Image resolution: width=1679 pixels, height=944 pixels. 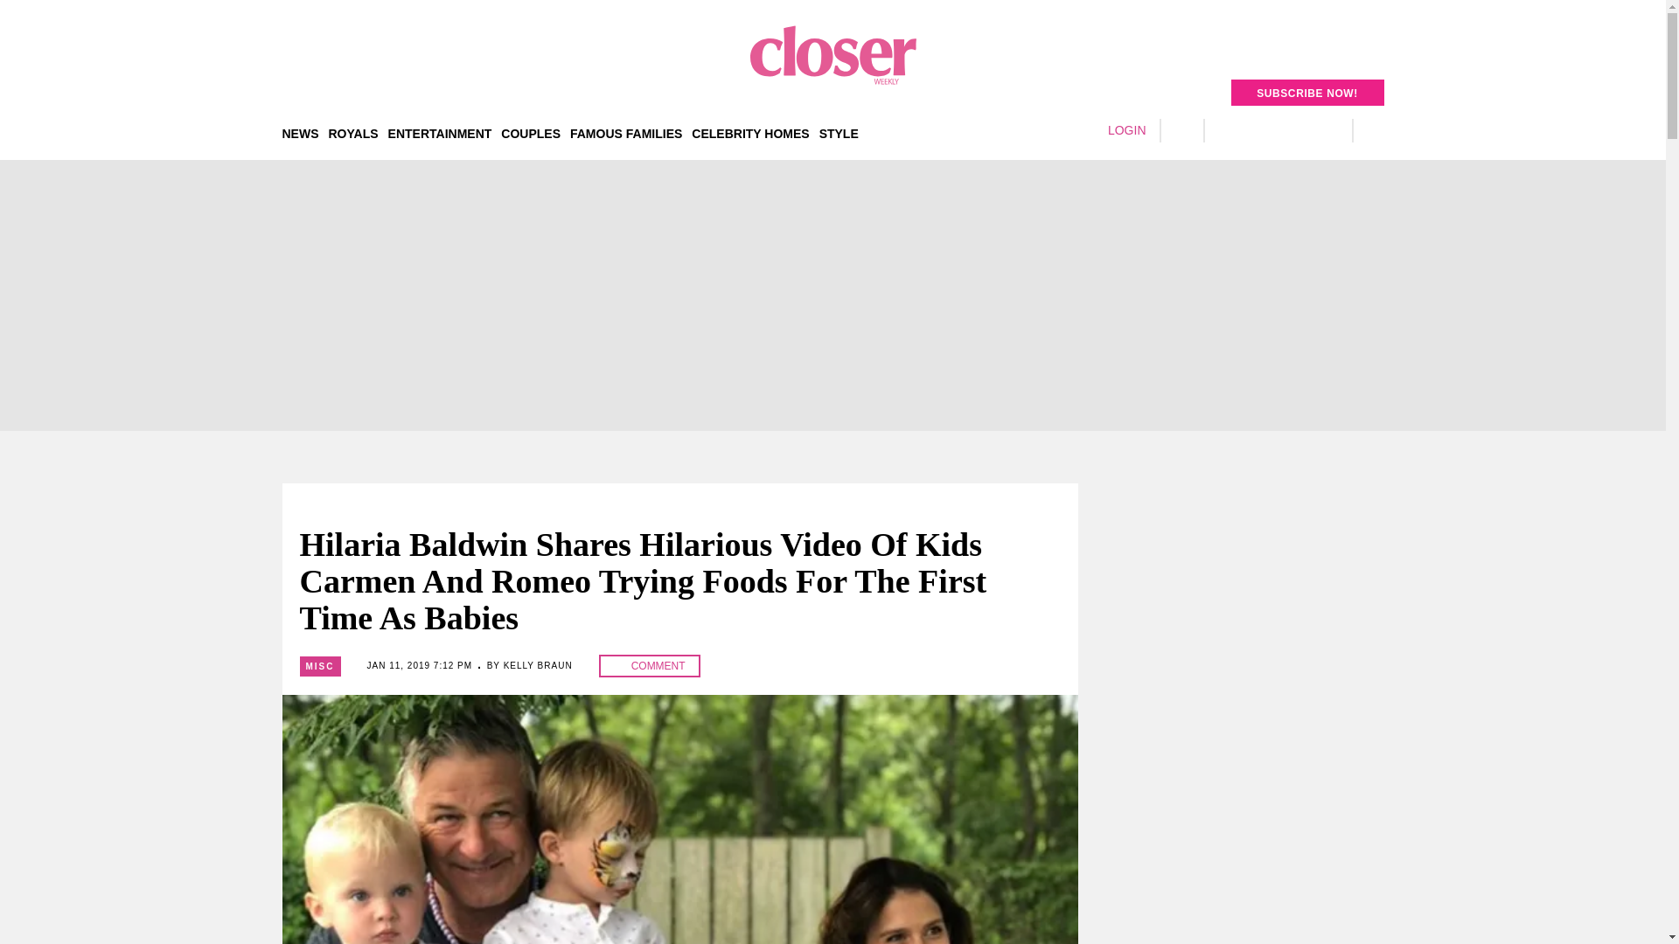 What do you see at coordinates (538, 665) in the screenshot?
I see `Posts by Kelly Braun` at bounding box center [538, 665].